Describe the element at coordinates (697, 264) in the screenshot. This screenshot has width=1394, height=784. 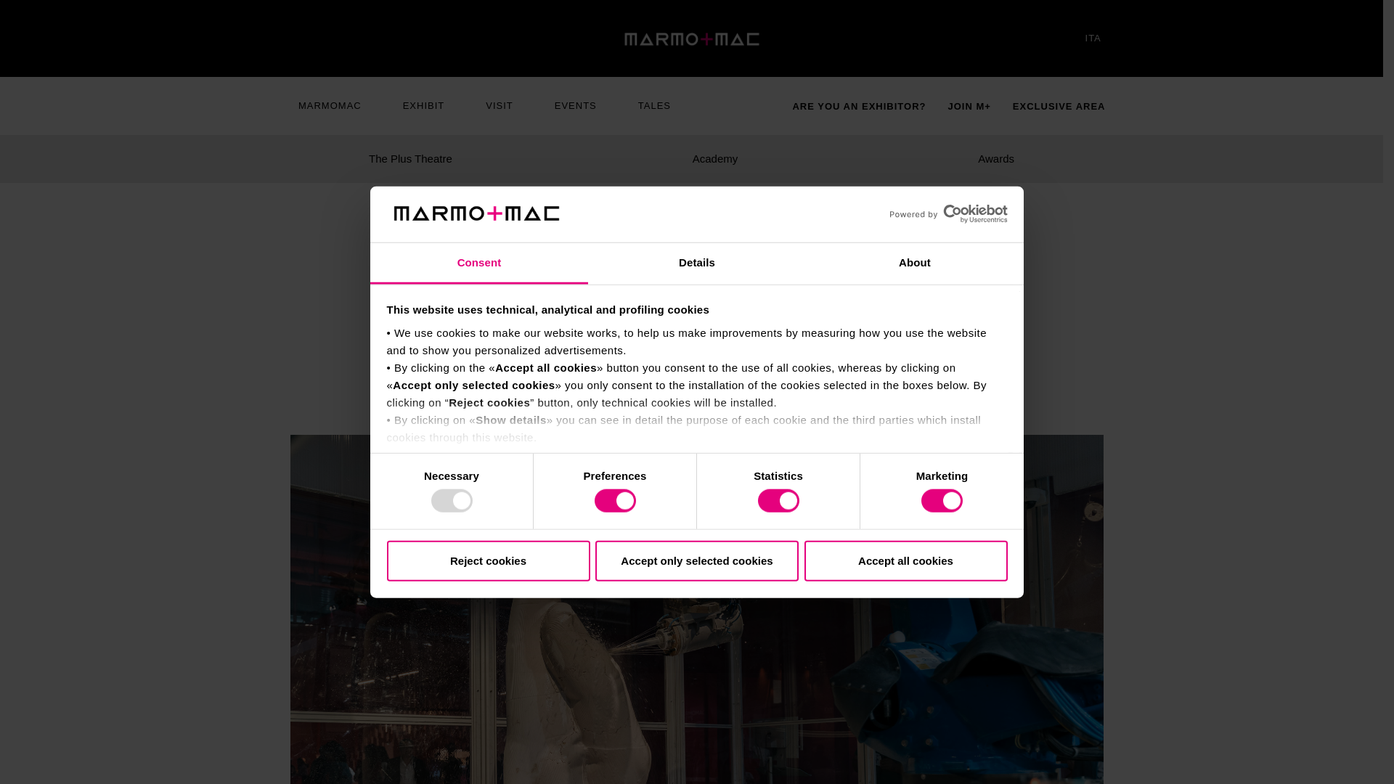
I see `Details` at that location.